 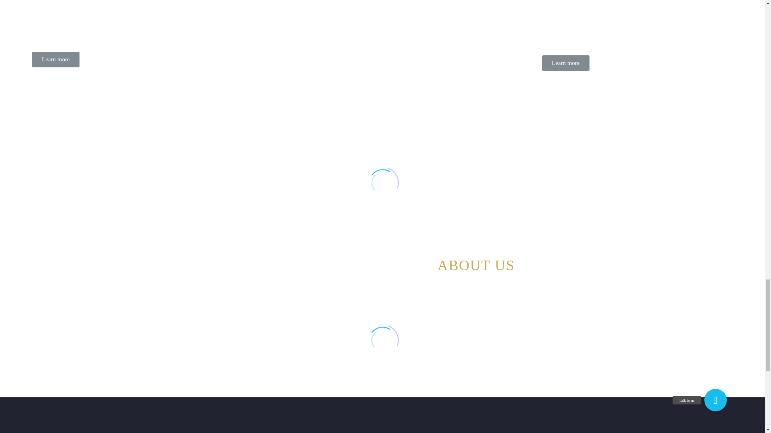 I want to click on Learn more, so click(x=565, y=63).